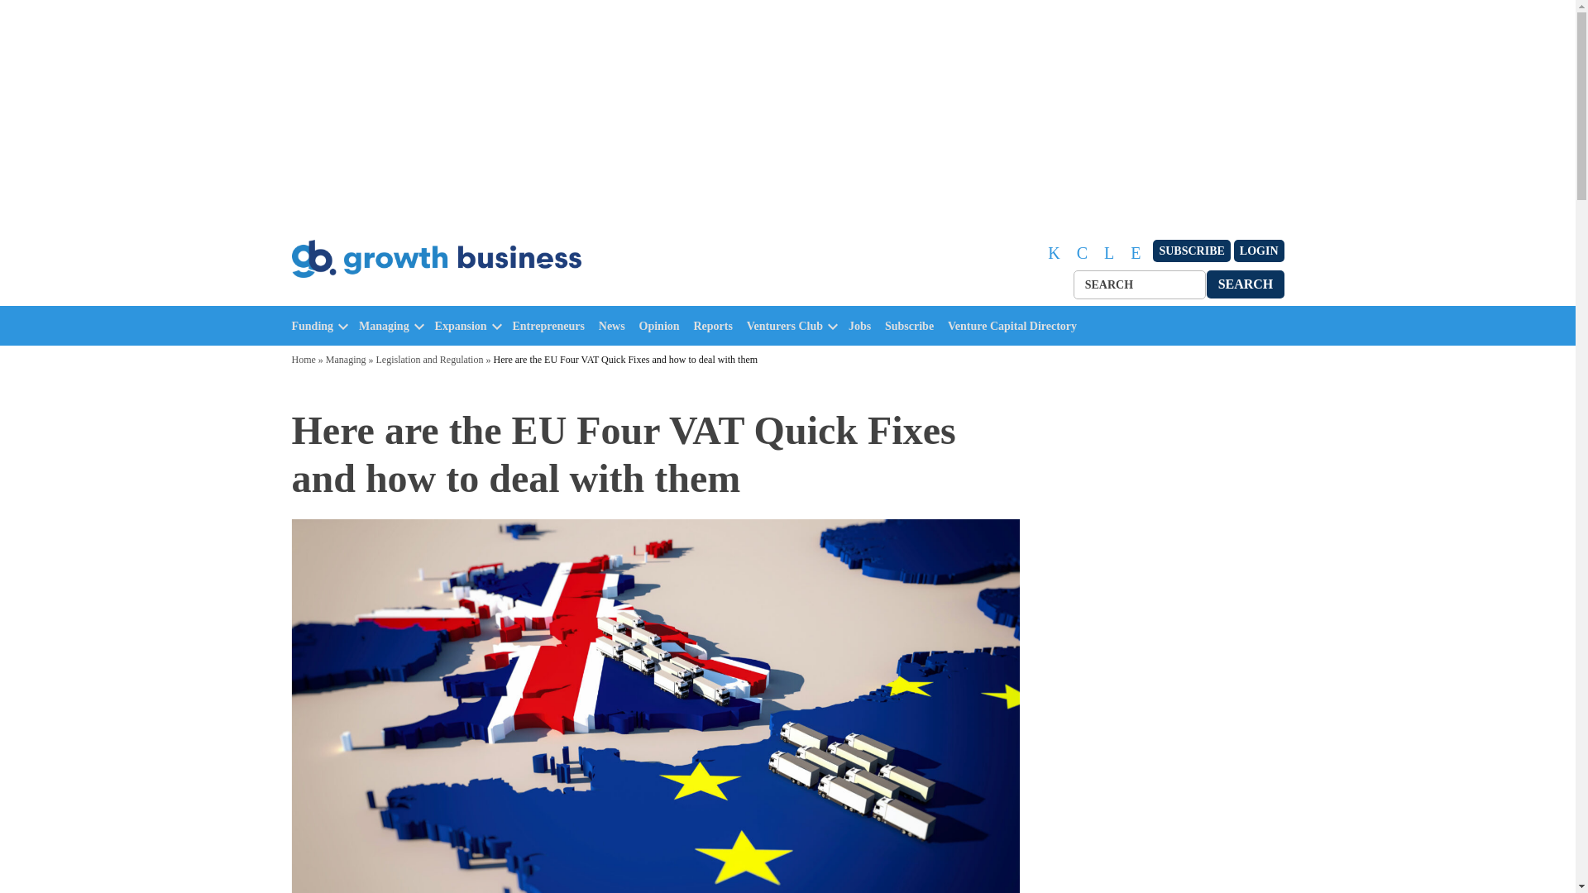 The width and height of the screenshot is (1588, 893). What do you see at coordinates (1191, 251) in the screenshot?
I see `SUBSCRIBE` at bounding box center [1191, 251].